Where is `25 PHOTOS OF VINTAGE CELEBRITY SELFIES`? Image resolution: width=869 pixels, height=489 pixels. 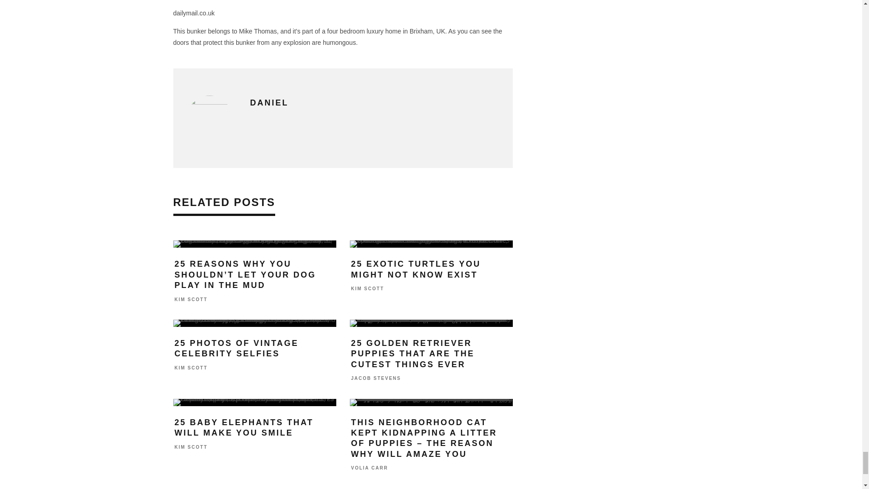 25 PHOTOS OF VINTAGE CELEBRITY SELFIES is located at coordinates (236, 348).